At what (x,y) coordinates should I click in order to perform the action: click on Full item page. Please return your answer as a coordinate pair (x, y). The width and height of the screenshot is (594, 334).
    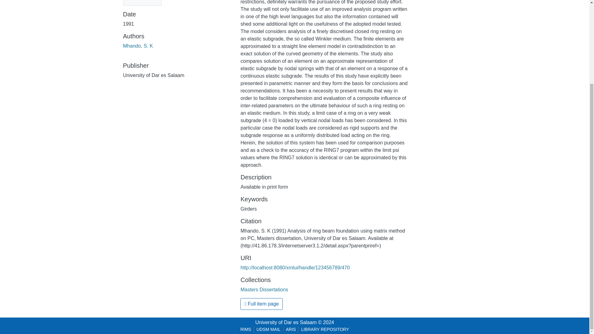
    Looking at the image, I should click on (261, 304).